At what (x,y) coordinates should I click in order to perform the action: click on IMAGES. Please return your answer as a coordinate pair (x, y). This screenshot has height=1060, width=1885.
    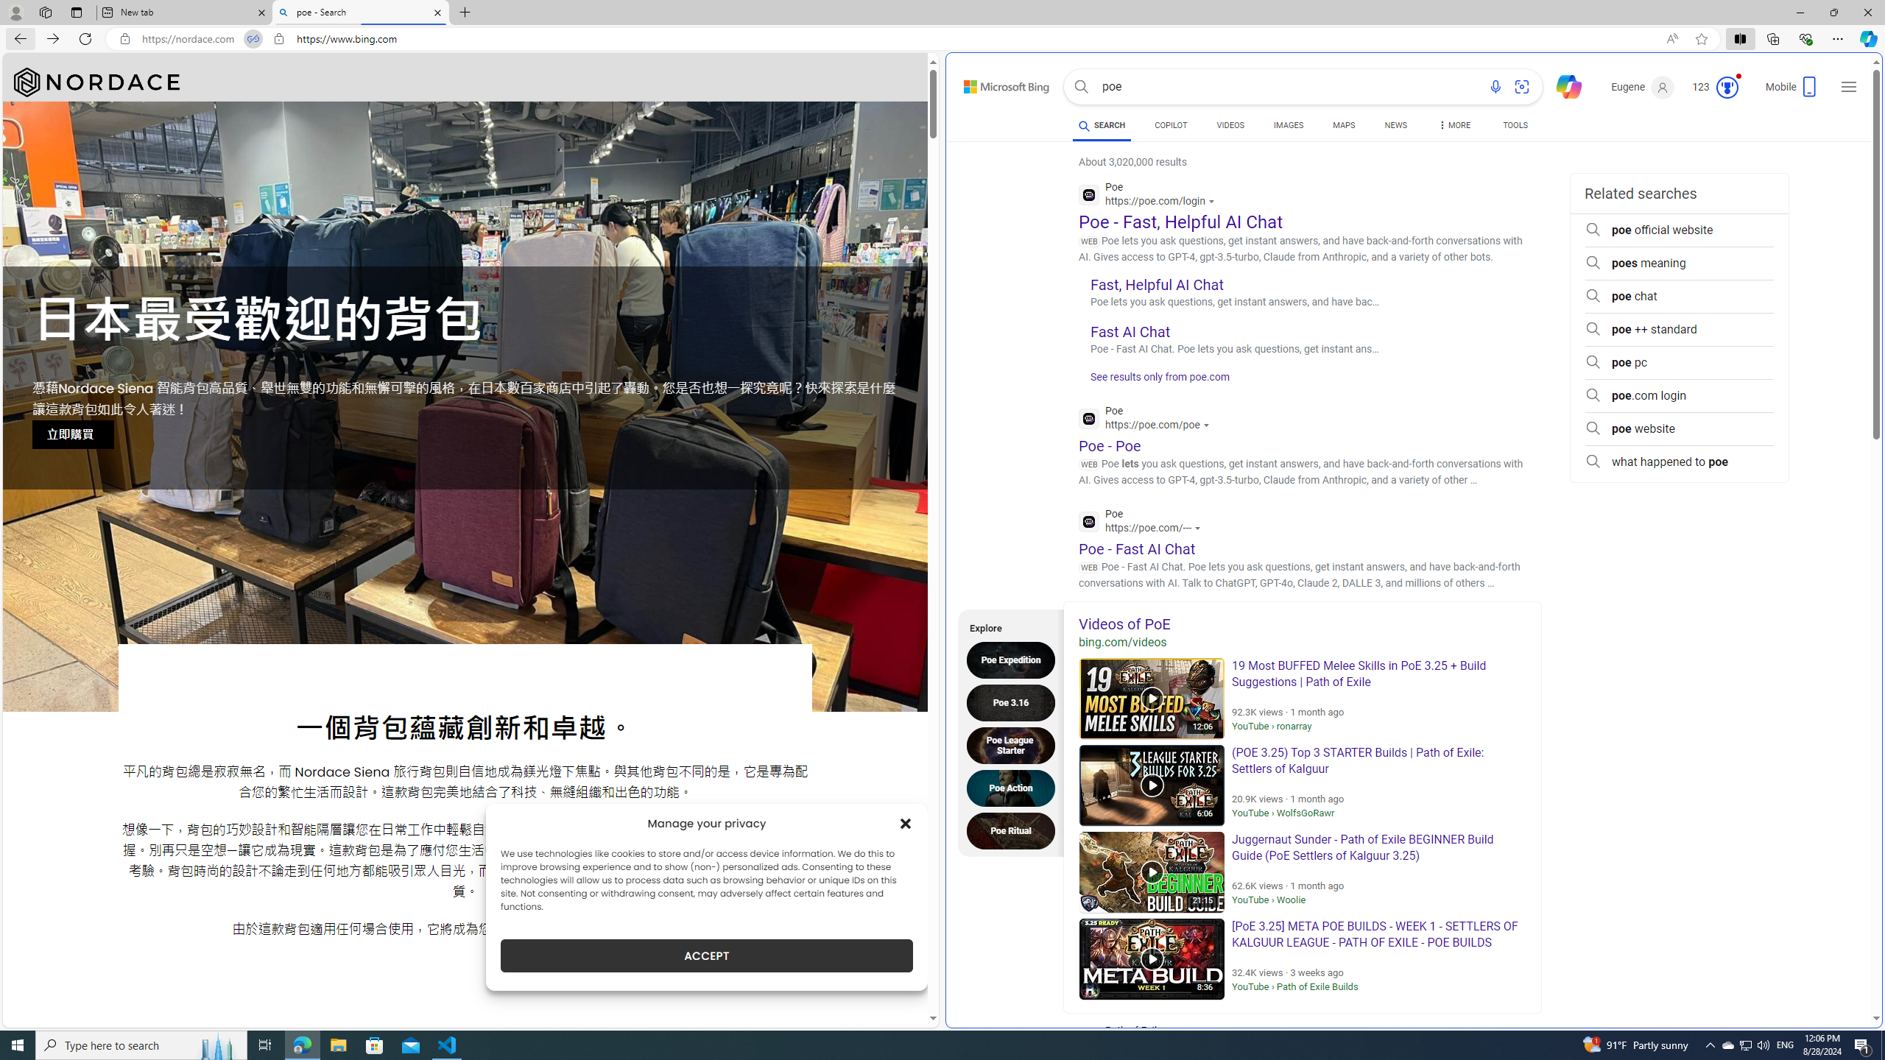
    Looking at the image, I should click on (1289, 127).